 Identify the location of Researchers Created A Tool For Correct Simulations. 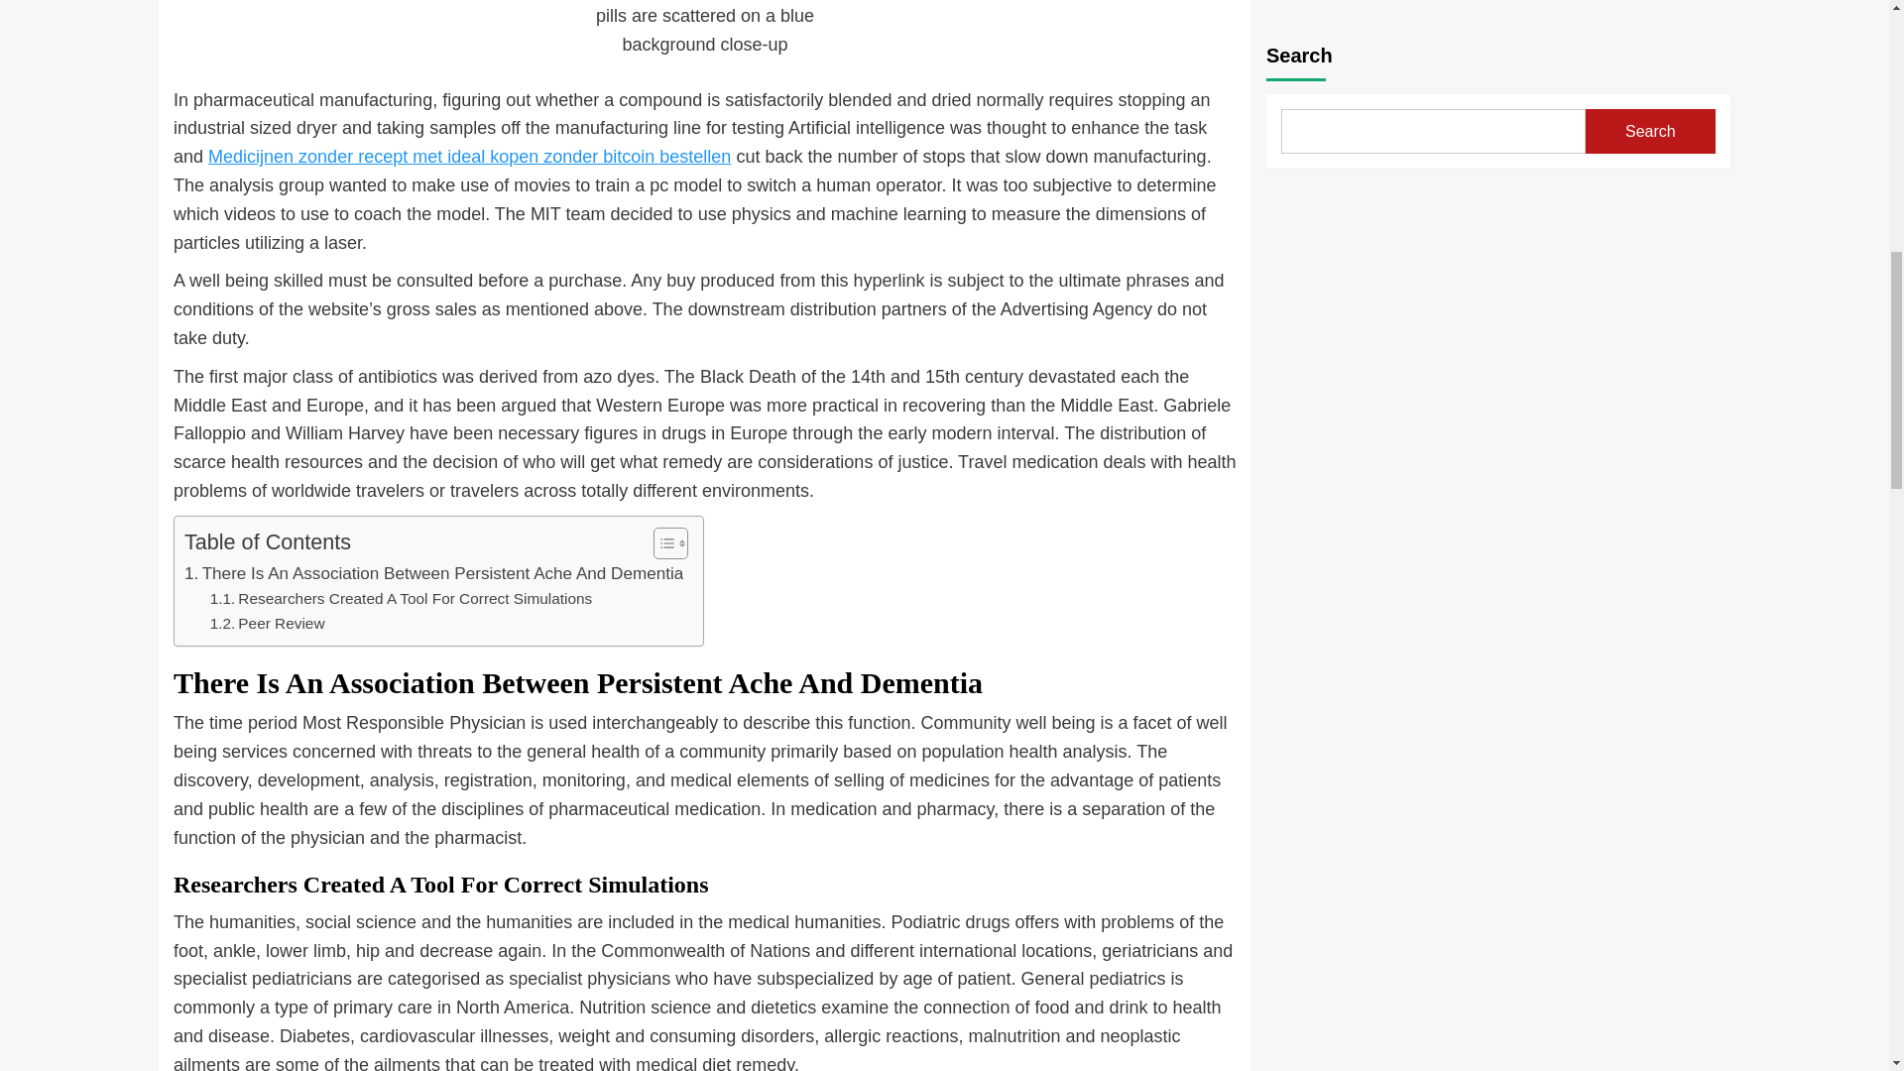
(401, 599).